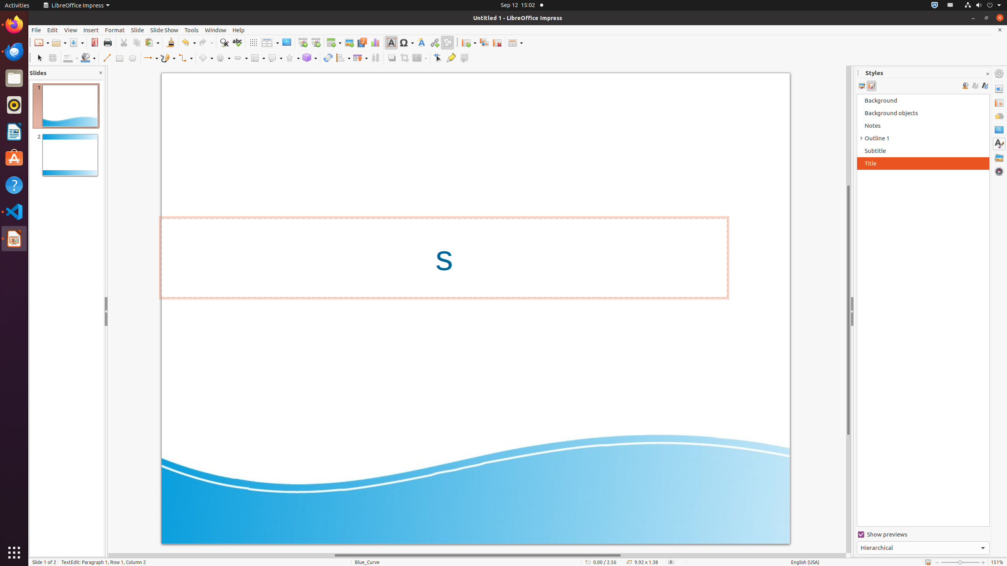 This screenshot has width=1007, height=566. What do you see at coordinates (164, 30) in the screenshot?
I see `Slide Show` at bounding box center [164, 30].